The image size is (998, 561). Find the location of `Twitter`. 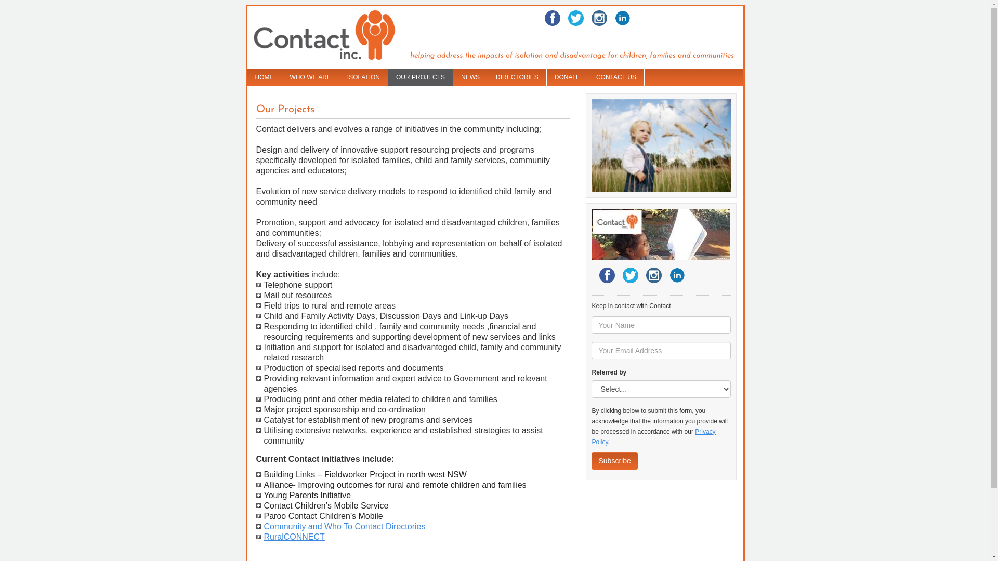

Twitter is located at coordinates (631, 275).